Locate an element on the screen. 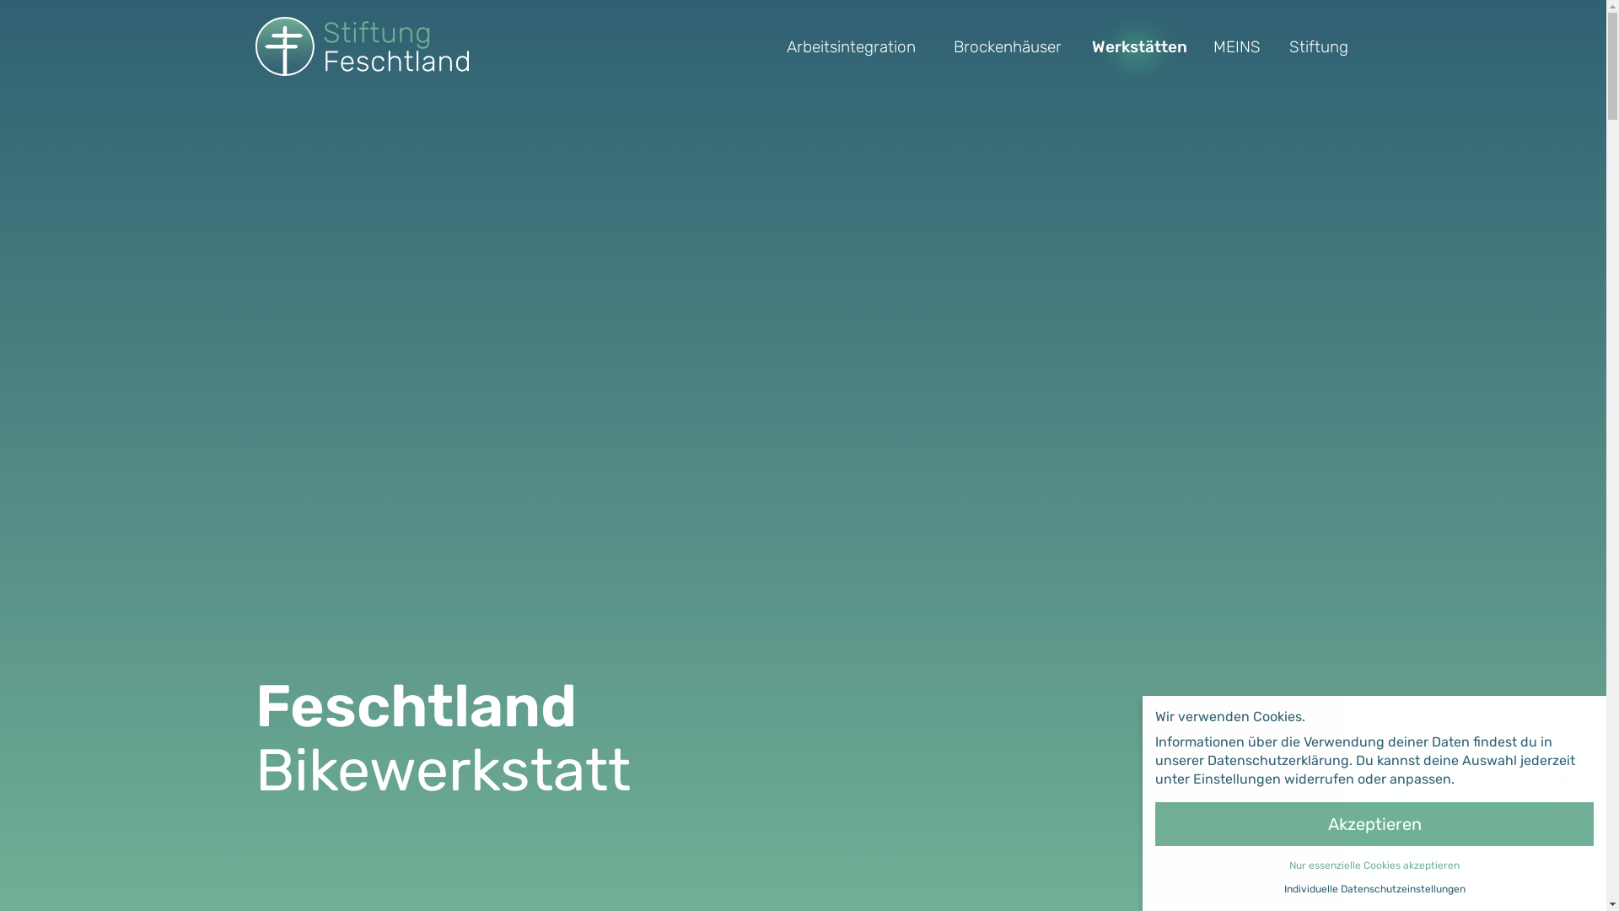 The image size is (1619, 911). Akzeptieren is located at coordinates (1374, 824).